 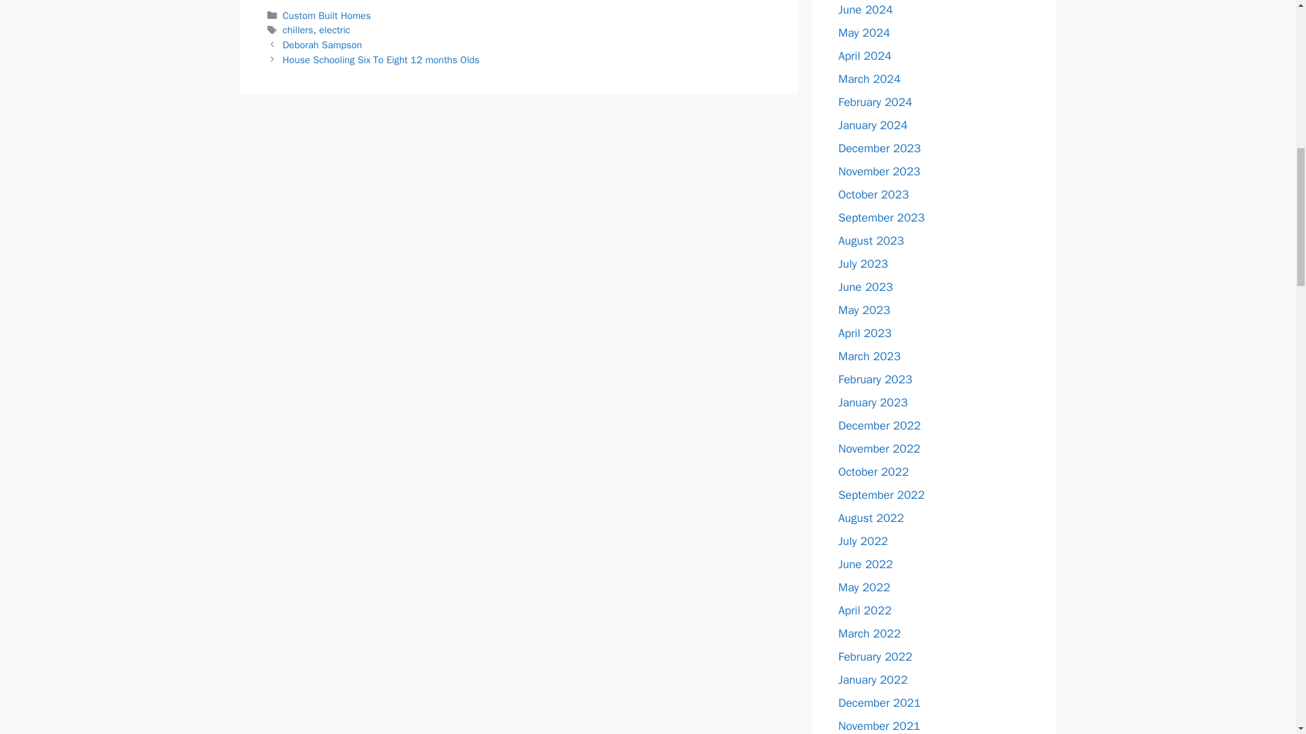 I want to click on August 2023, so click(x=871, y=241).